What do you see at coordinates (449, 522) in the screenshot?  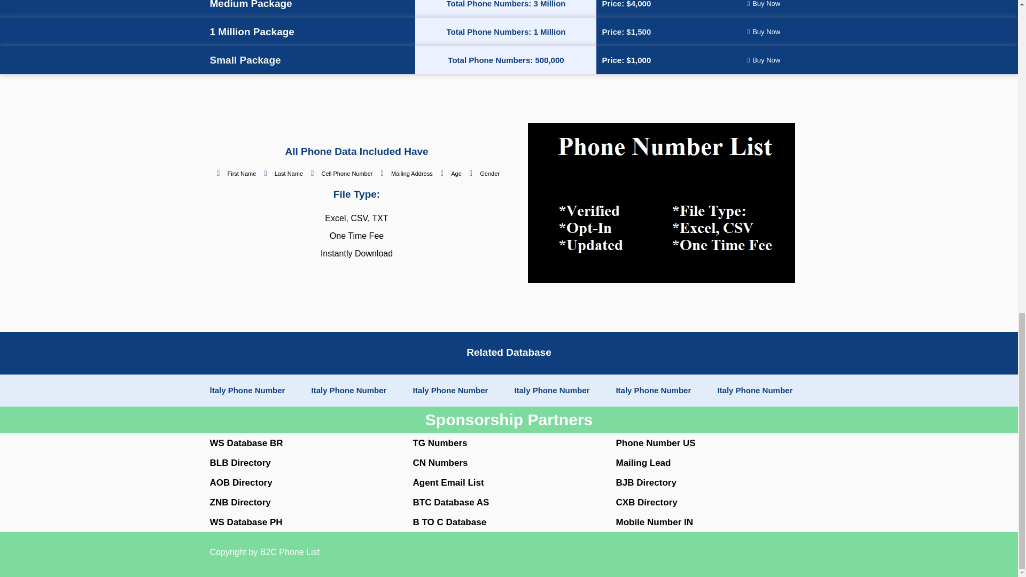 I see `B TO C Database` at bounding box center [449, 522].